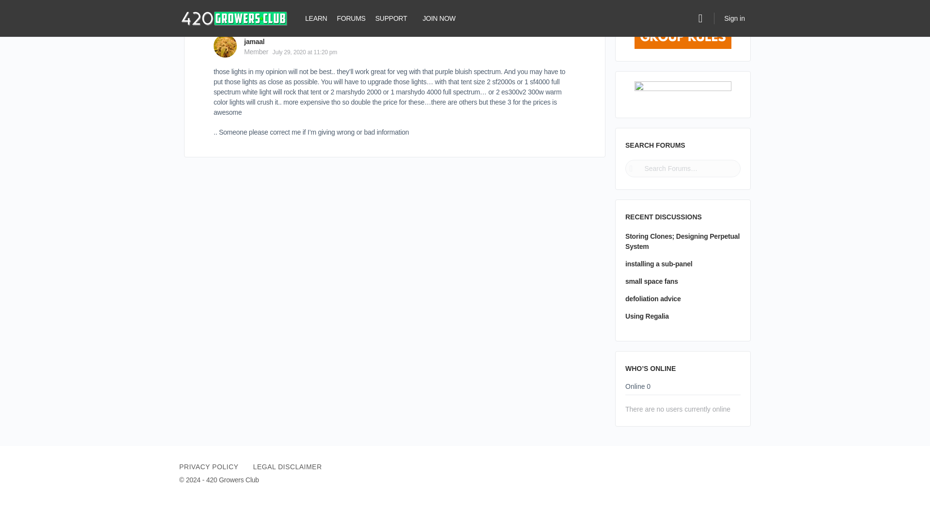  I want to click on Online 0, so click(637, 388).